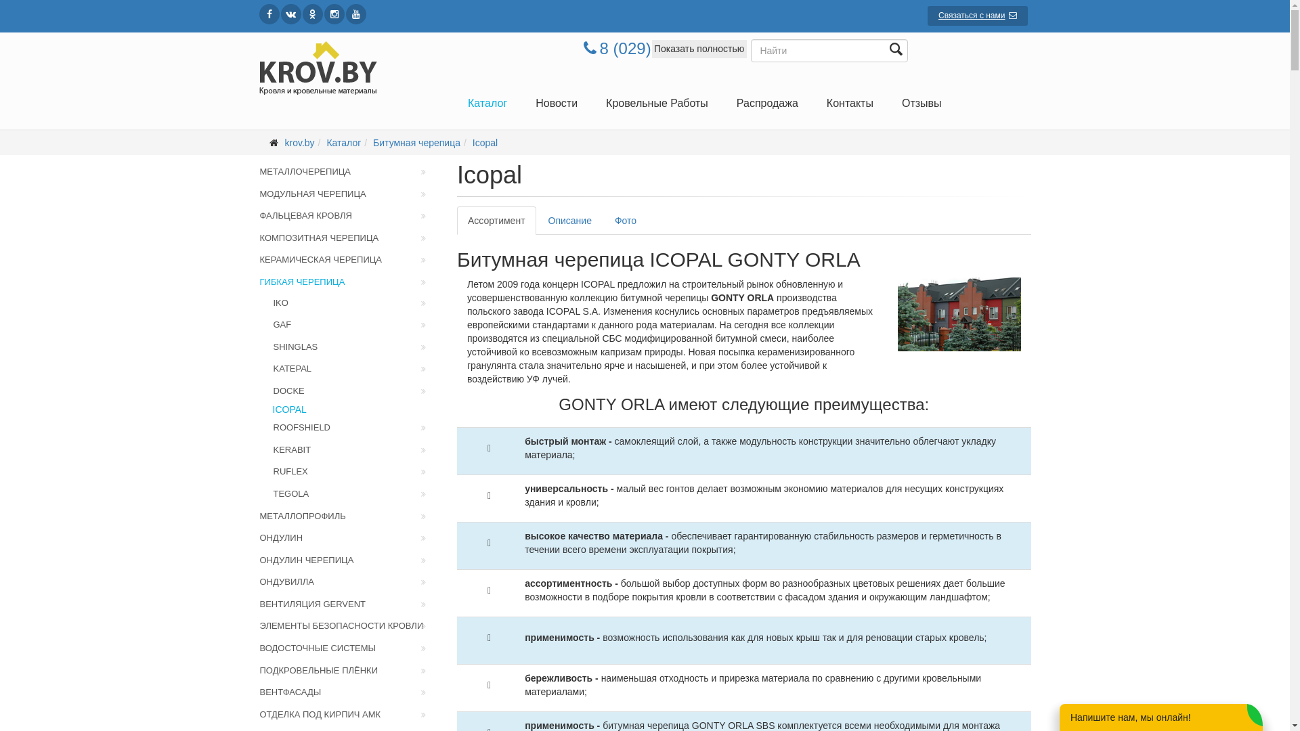 The width and height of the screenshot is (1300, 731). Describe the element at coordinates (355, 391) in the screenshot. I see `DOCKE` at that location.